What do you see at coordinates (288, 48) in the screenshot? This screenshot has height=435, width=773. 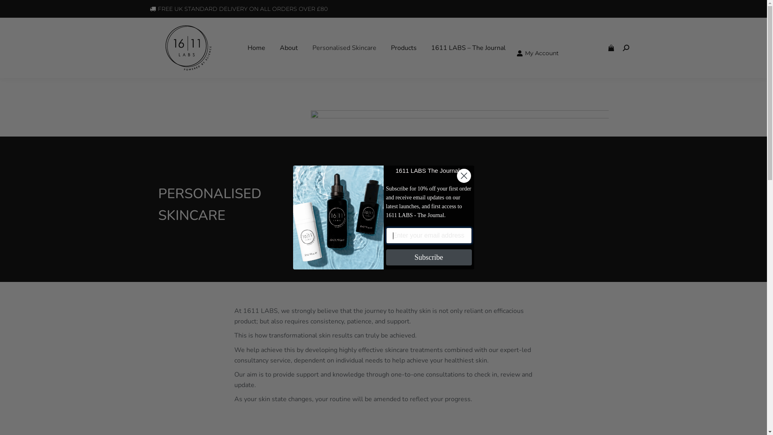 I see `About` at bounding box center [288, 48].